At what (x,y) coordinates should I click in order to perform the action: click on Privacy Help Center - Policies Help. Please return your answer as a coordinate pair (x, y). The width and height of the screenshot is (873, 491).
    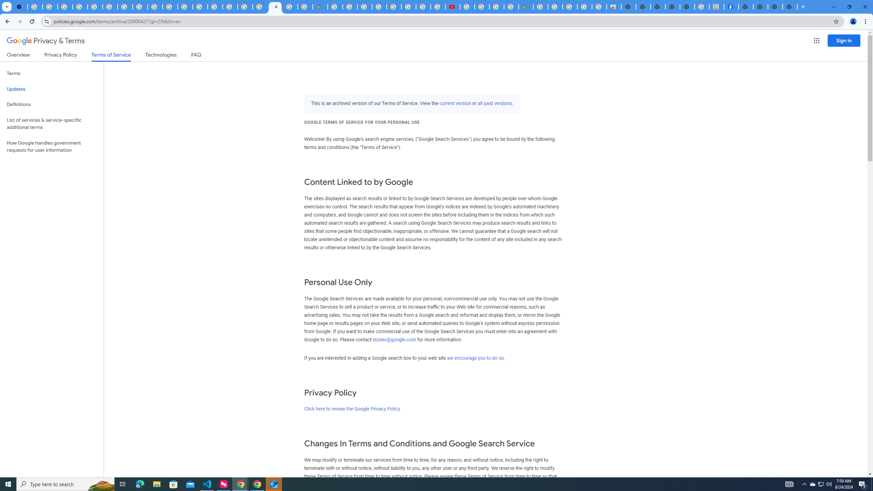
    Looking at the image, I should click on (423, 7).